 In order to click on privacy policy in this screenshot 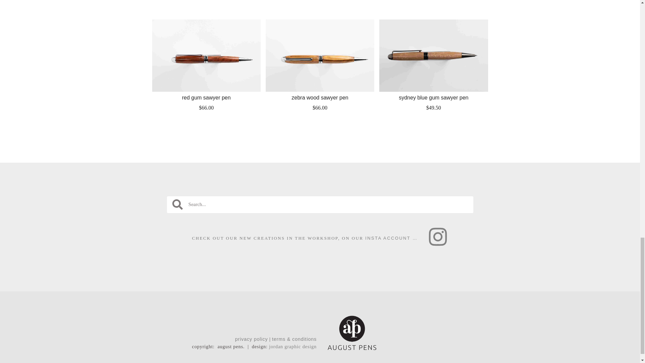, I will do `click(252, 339)`.